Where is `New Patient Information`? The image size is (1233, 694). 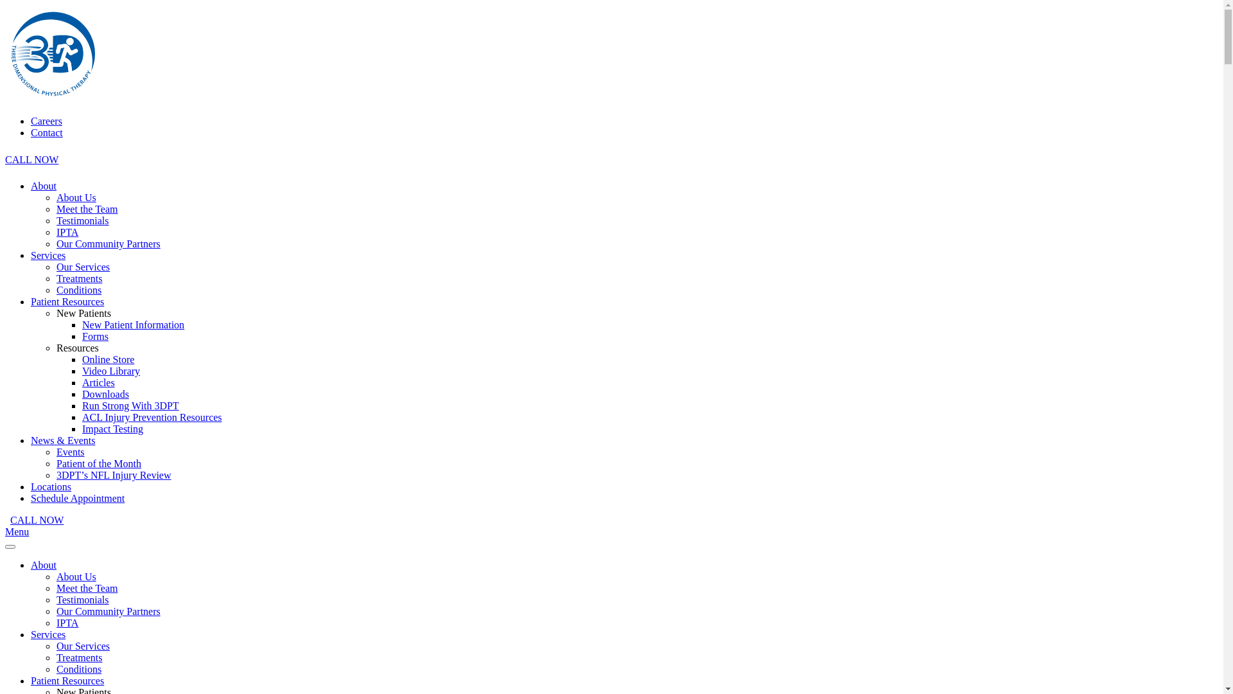
New Patient Information is located at coordinates (134, 325).